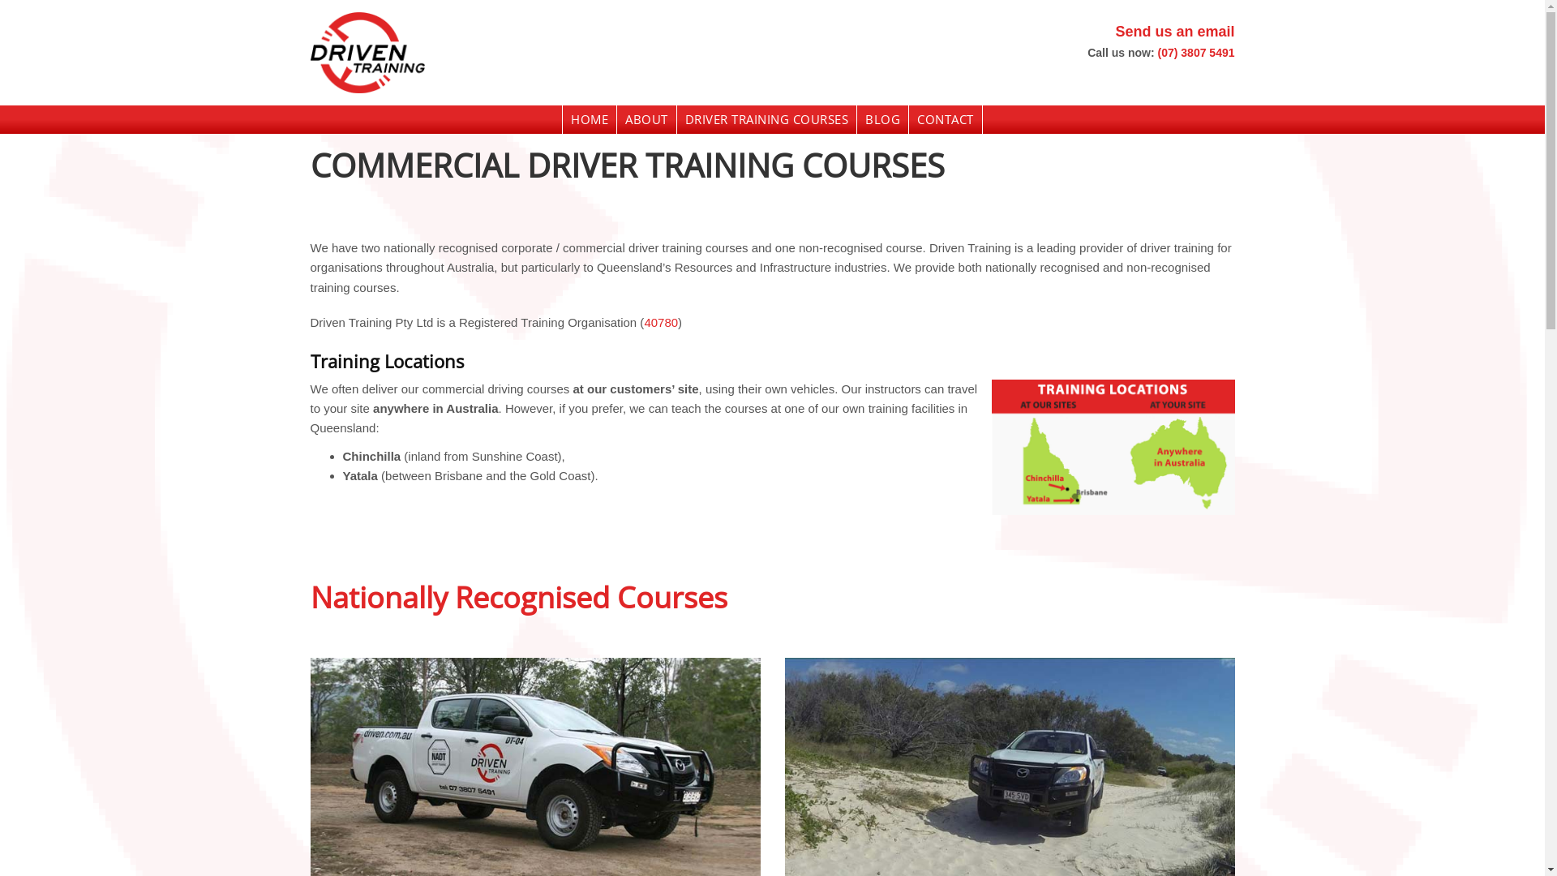  I want to click on DRIVER TRAINING COURSES, so click(767, 120).